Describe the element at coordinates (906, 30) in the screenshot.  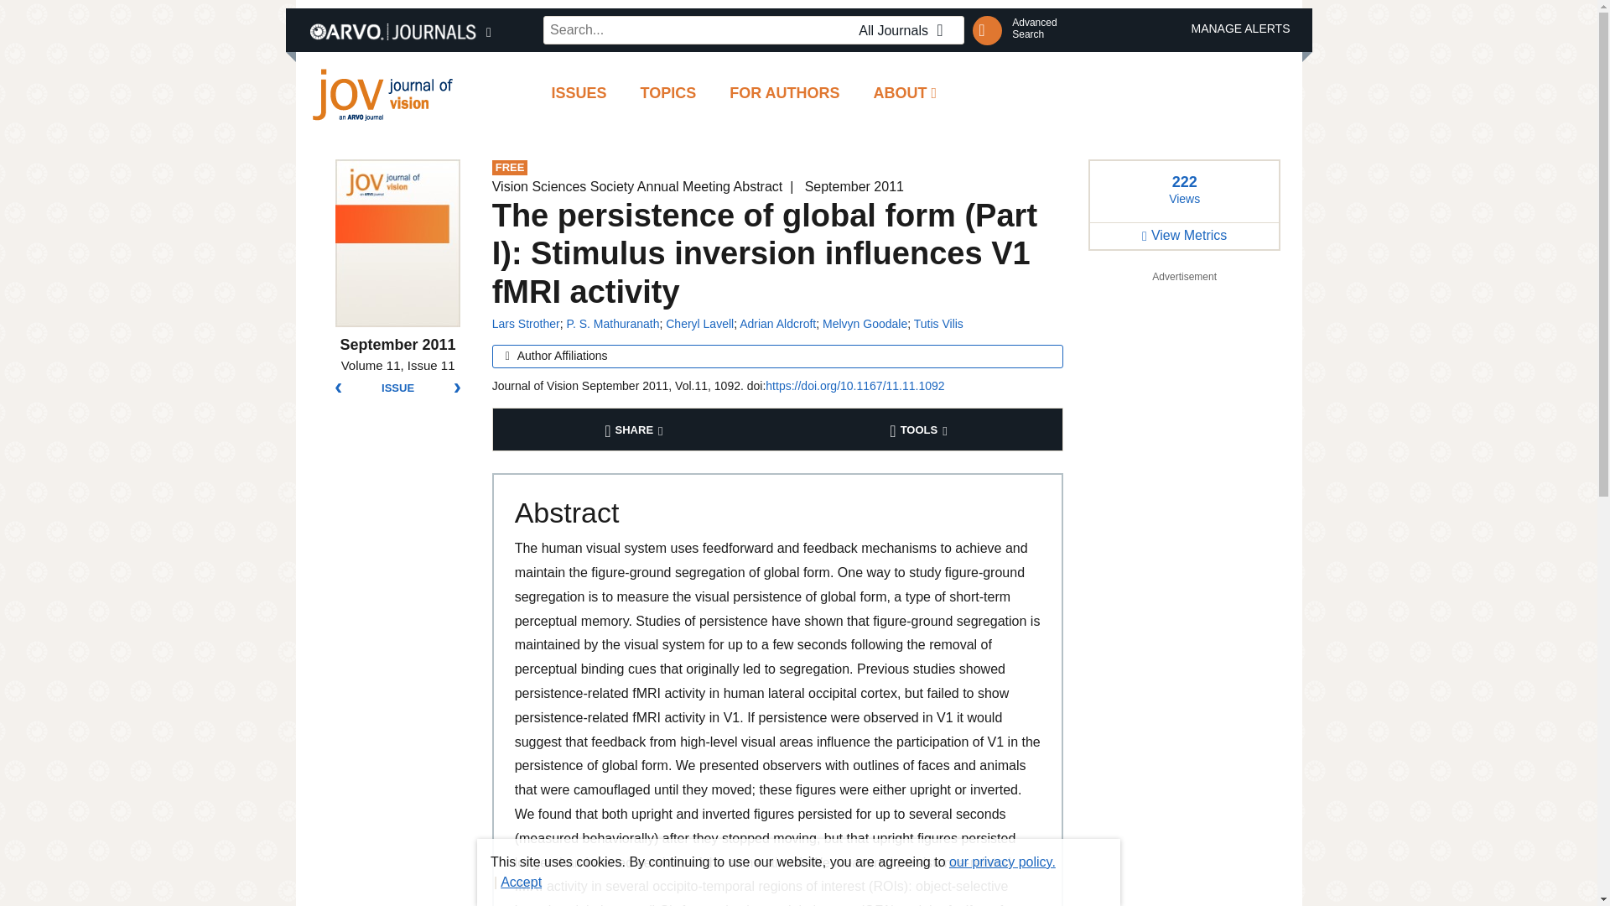
I see `FOR AUTHORS` at that location.